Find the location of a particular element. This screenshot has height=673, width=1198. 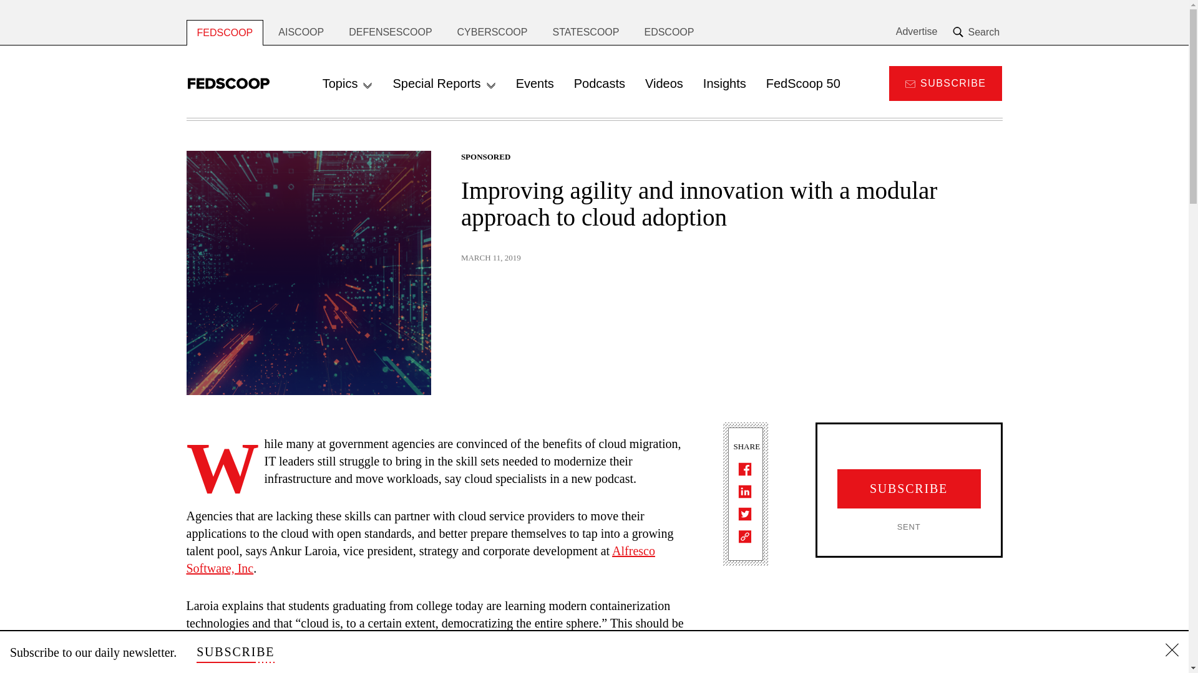

Topics is located at coordinates (348, 84).